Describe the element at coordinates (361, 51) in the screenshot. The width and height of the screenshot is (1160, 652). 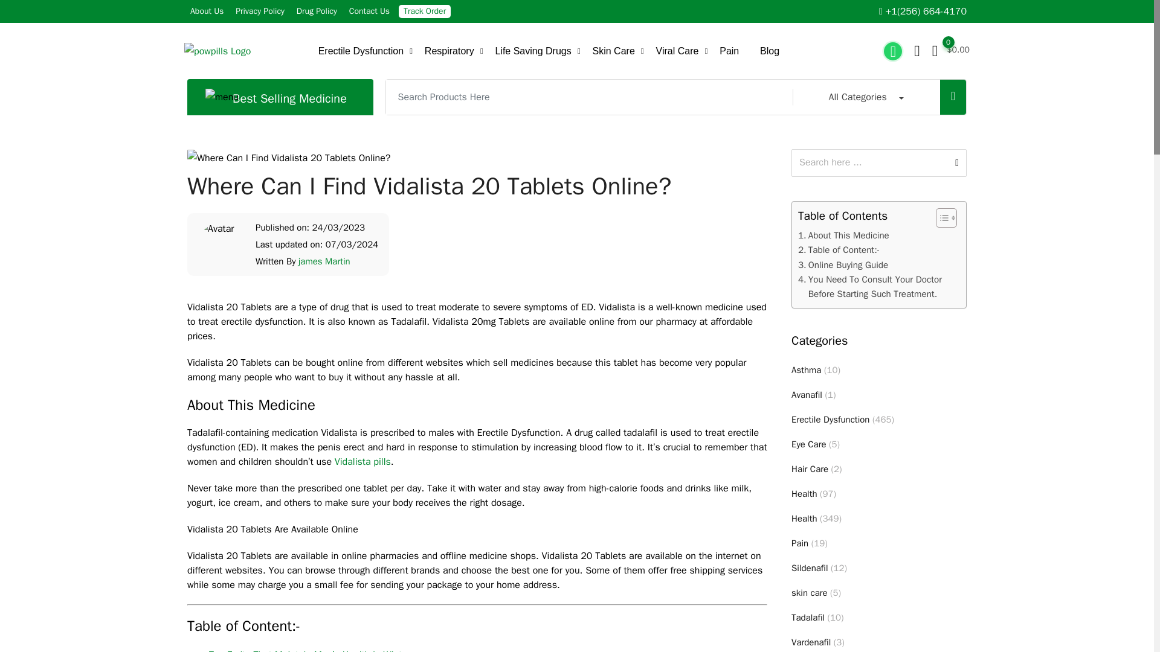
I see `Erectile Dysfunction` at that location.